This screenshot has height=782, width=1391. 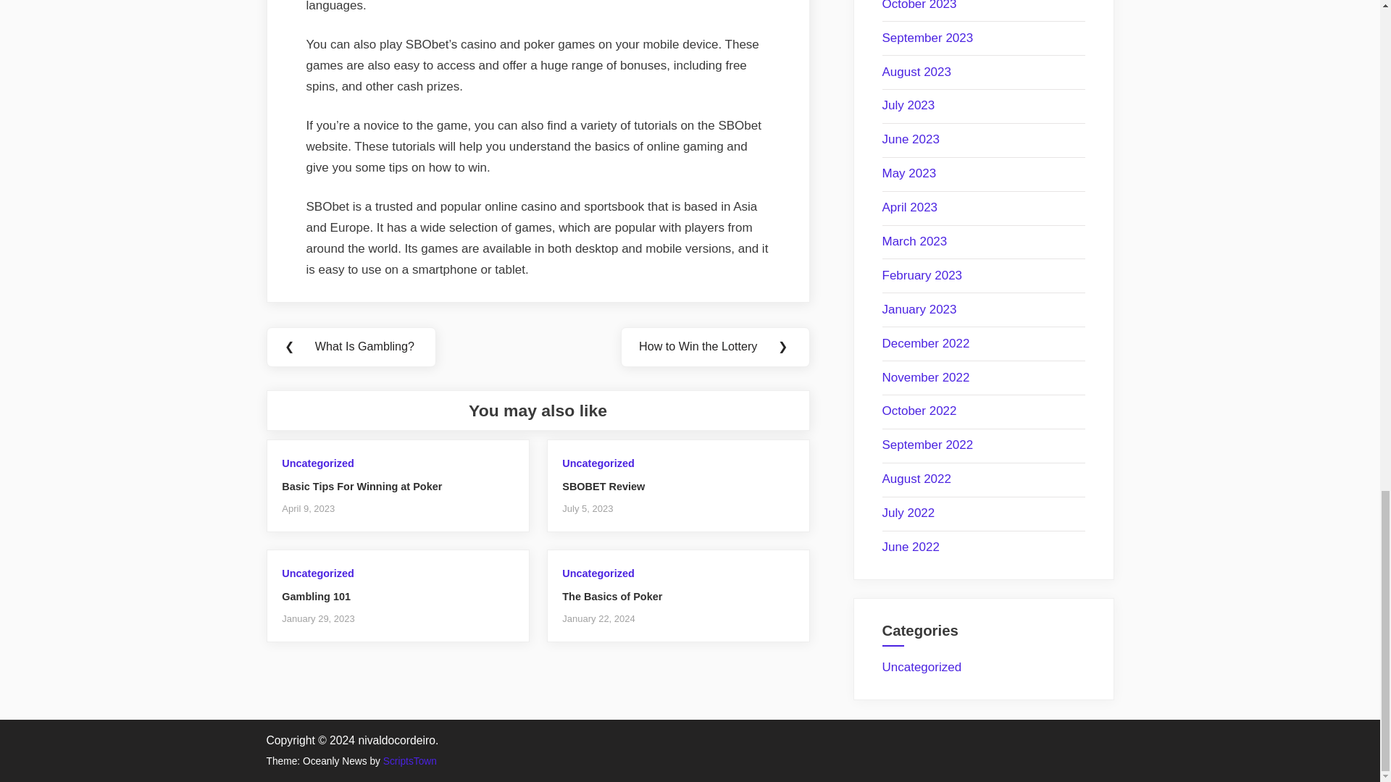 What do you see at coordinates (611, 597) in the screenshot?
I see `The Basics of Poker` at bounding box center [611, 597].